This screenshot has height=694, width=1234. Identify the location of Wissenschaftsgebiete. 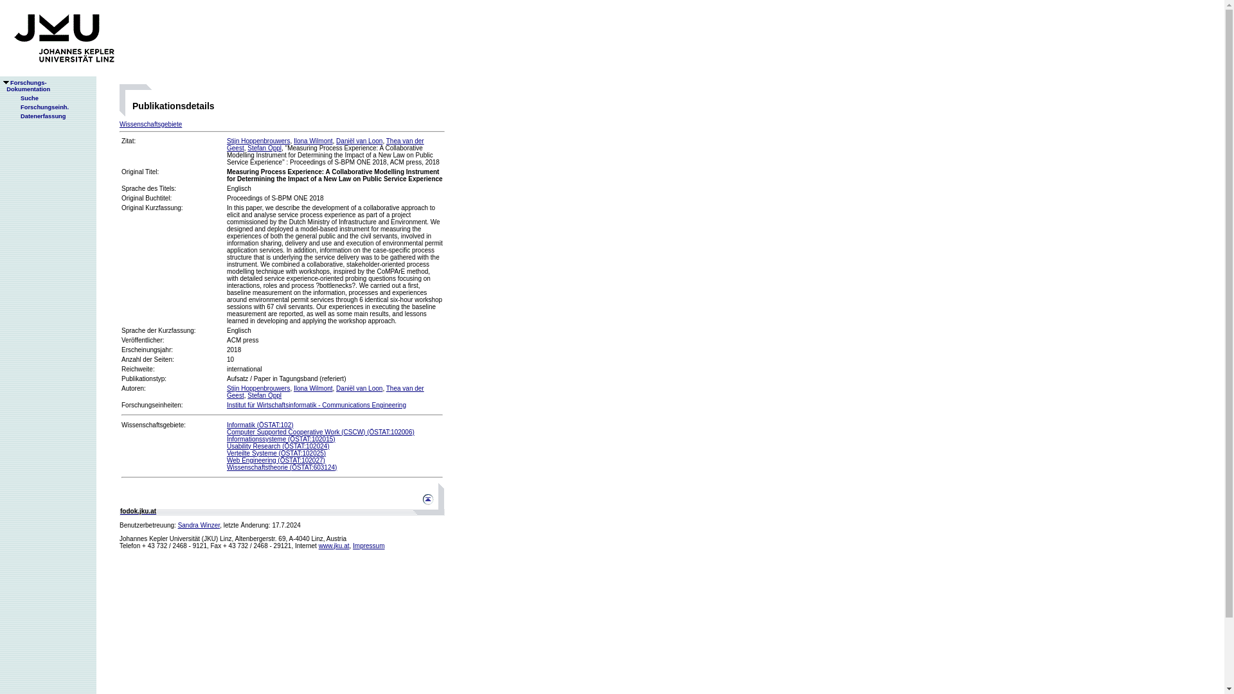
(313, 388).